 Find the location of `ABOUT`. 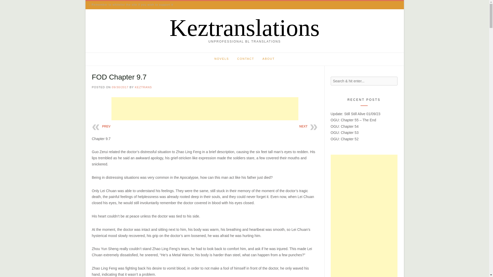

ABOUT is located at coordinates (269, 59).